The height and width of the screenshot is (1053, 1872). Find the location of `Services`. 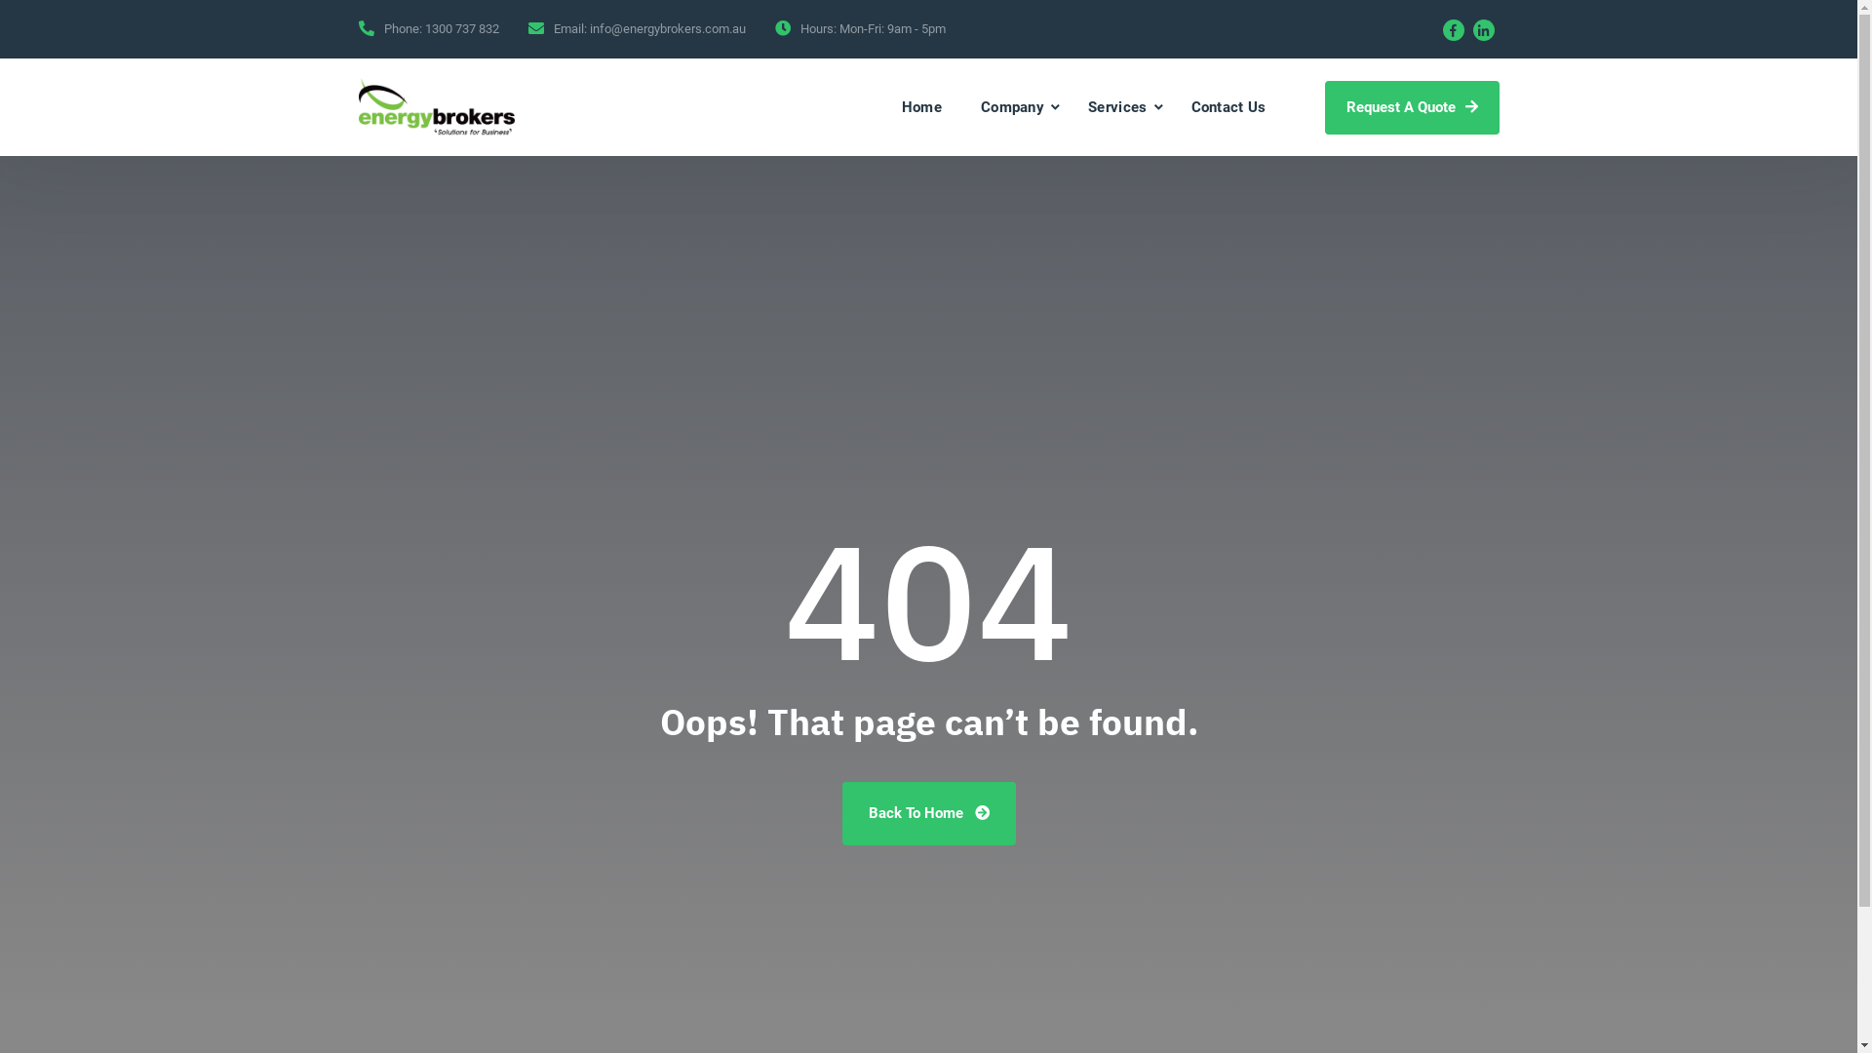

Services is located at coordinates (1117, 107).